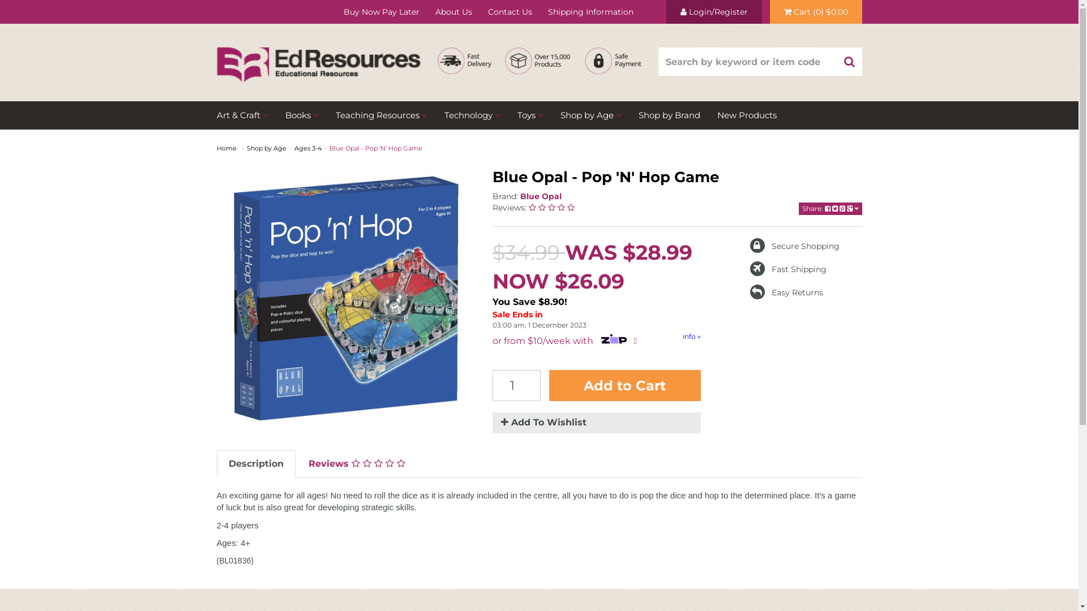 This screenshot has width=1087, height=611. What do you see at coordinates (381, 12) in the screenshot?
I see `Buy Now Pay Later` at bounding box center [381, 12].